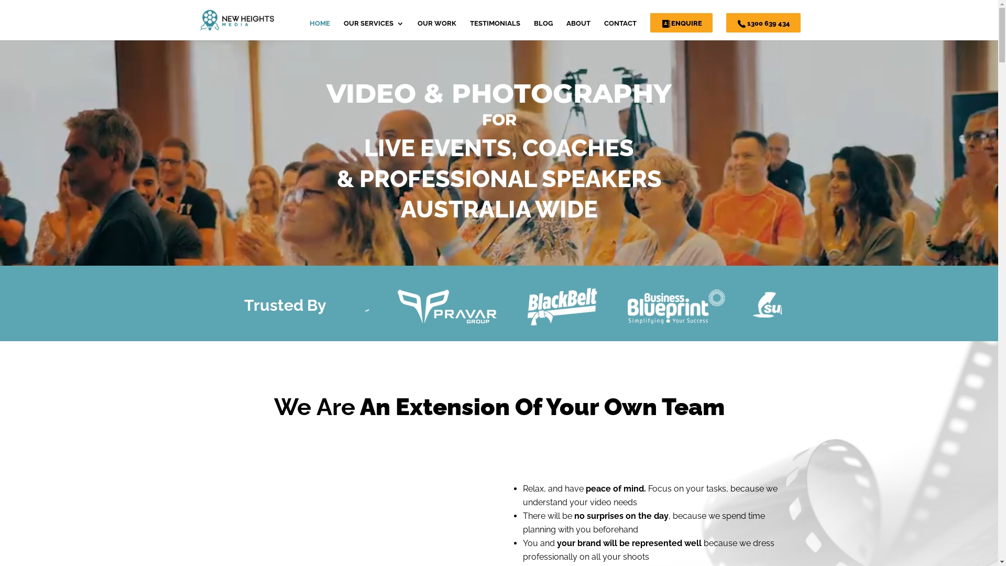 Image resolution: width=1006 pixels, height=566 pixels. Describe the element at coordinates (681, 23) in the screenshot. I see `ENQUIRE` at that location.